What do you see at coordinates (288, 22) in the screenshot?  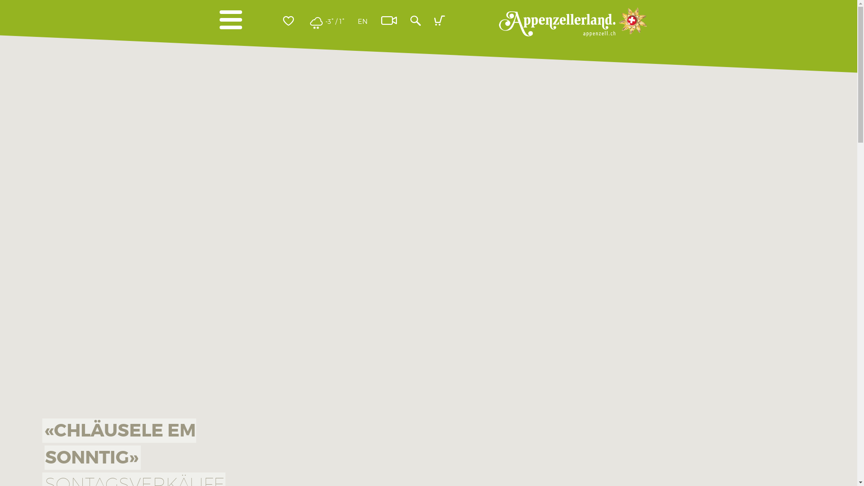 I see `Favorites` at bounding box center [288, 22].